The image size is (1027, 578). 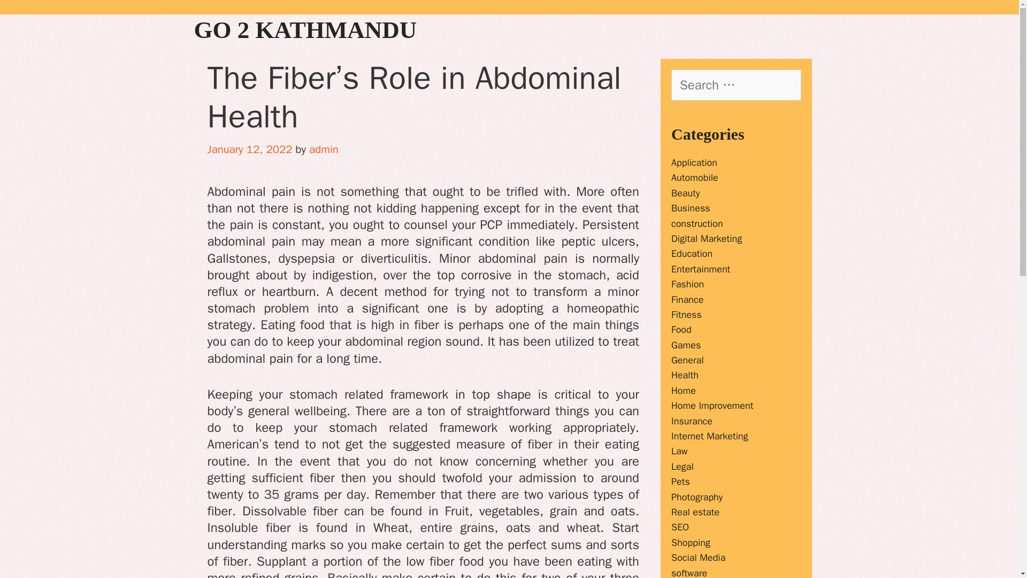 What do you see at coordinates (695, 512) in the screenshot?
I see `Real estate` at bounding box center [695, 512].